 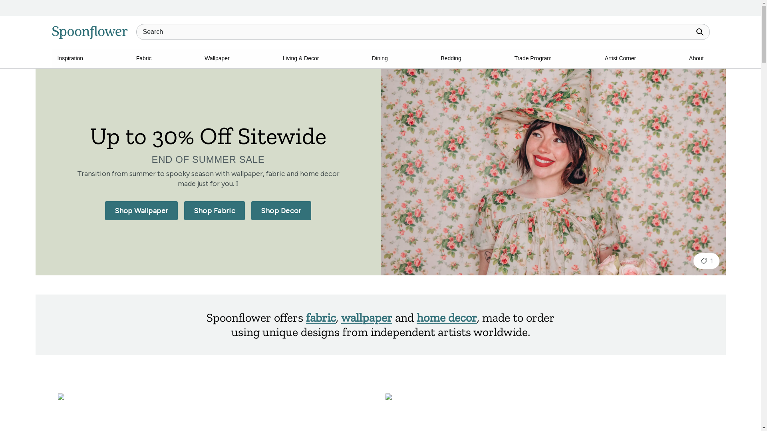 I want to click on Trade Program, so click(x=533, y=58).